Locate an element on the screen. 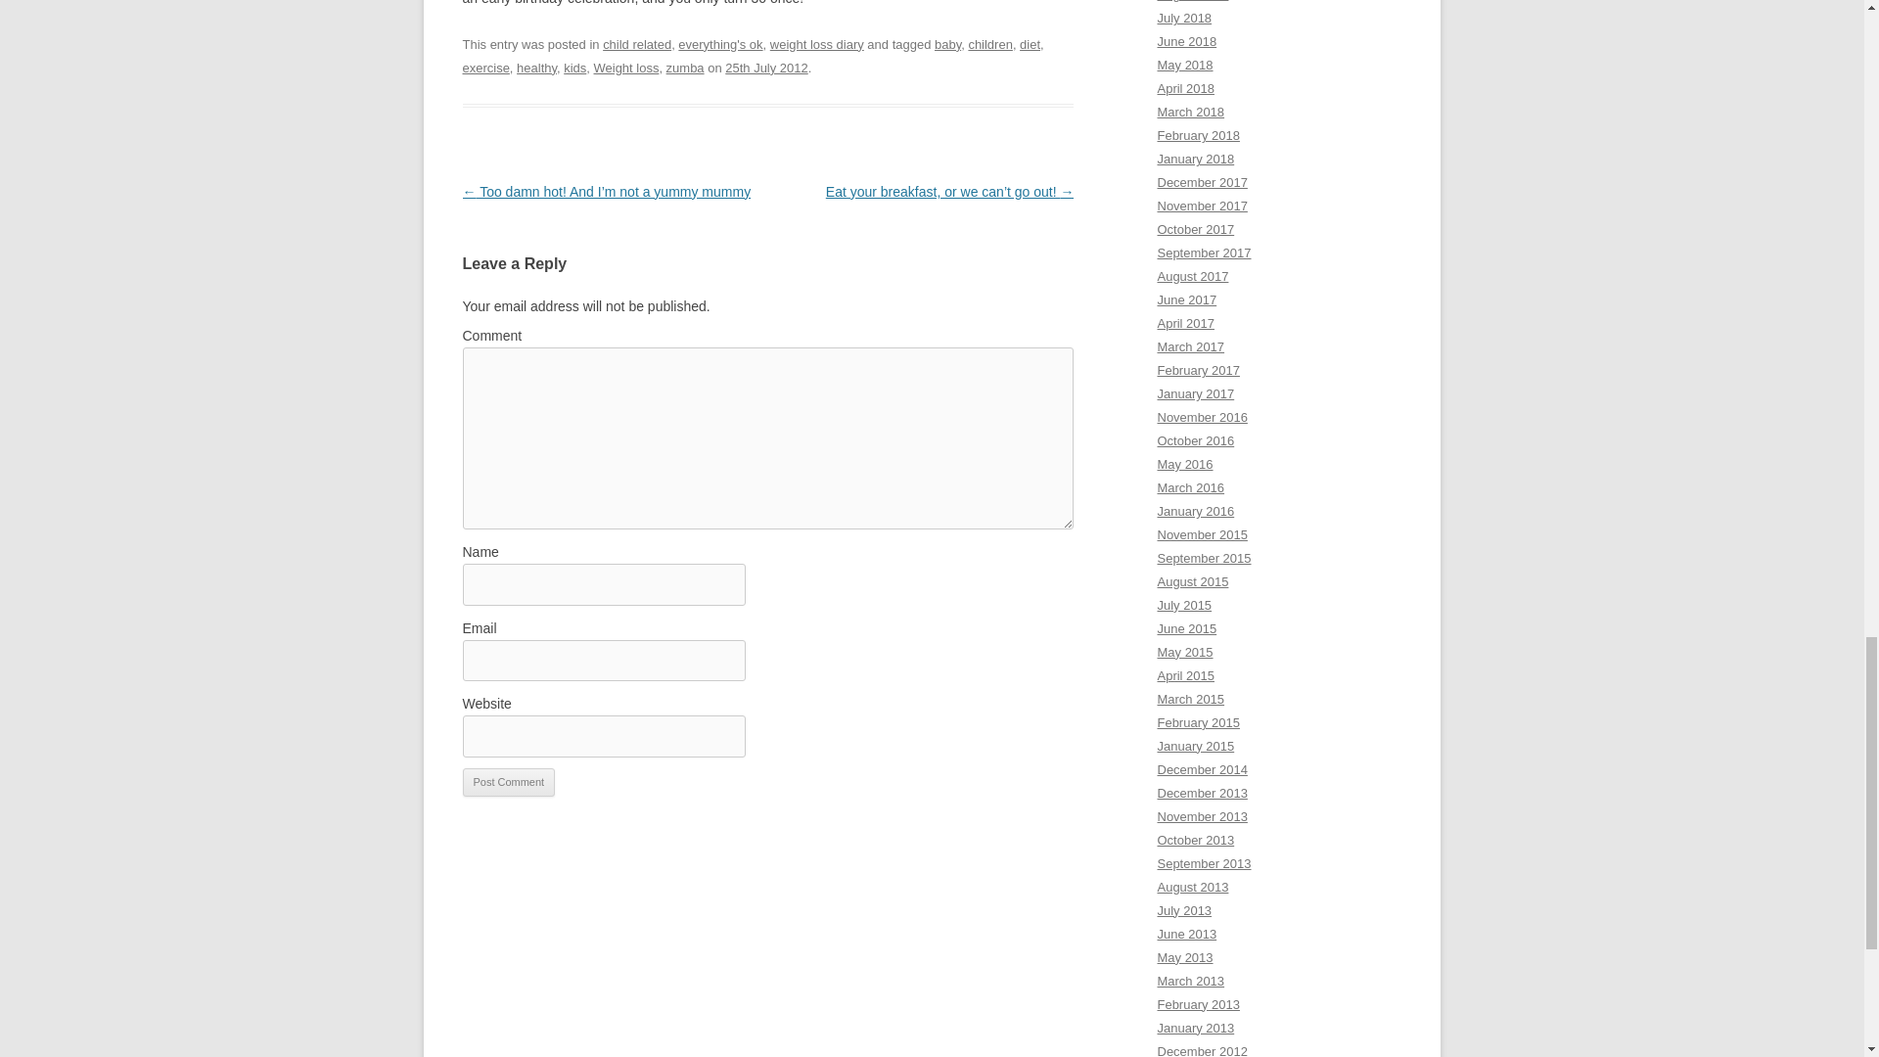  exercise is located at coordinates (485, 67).